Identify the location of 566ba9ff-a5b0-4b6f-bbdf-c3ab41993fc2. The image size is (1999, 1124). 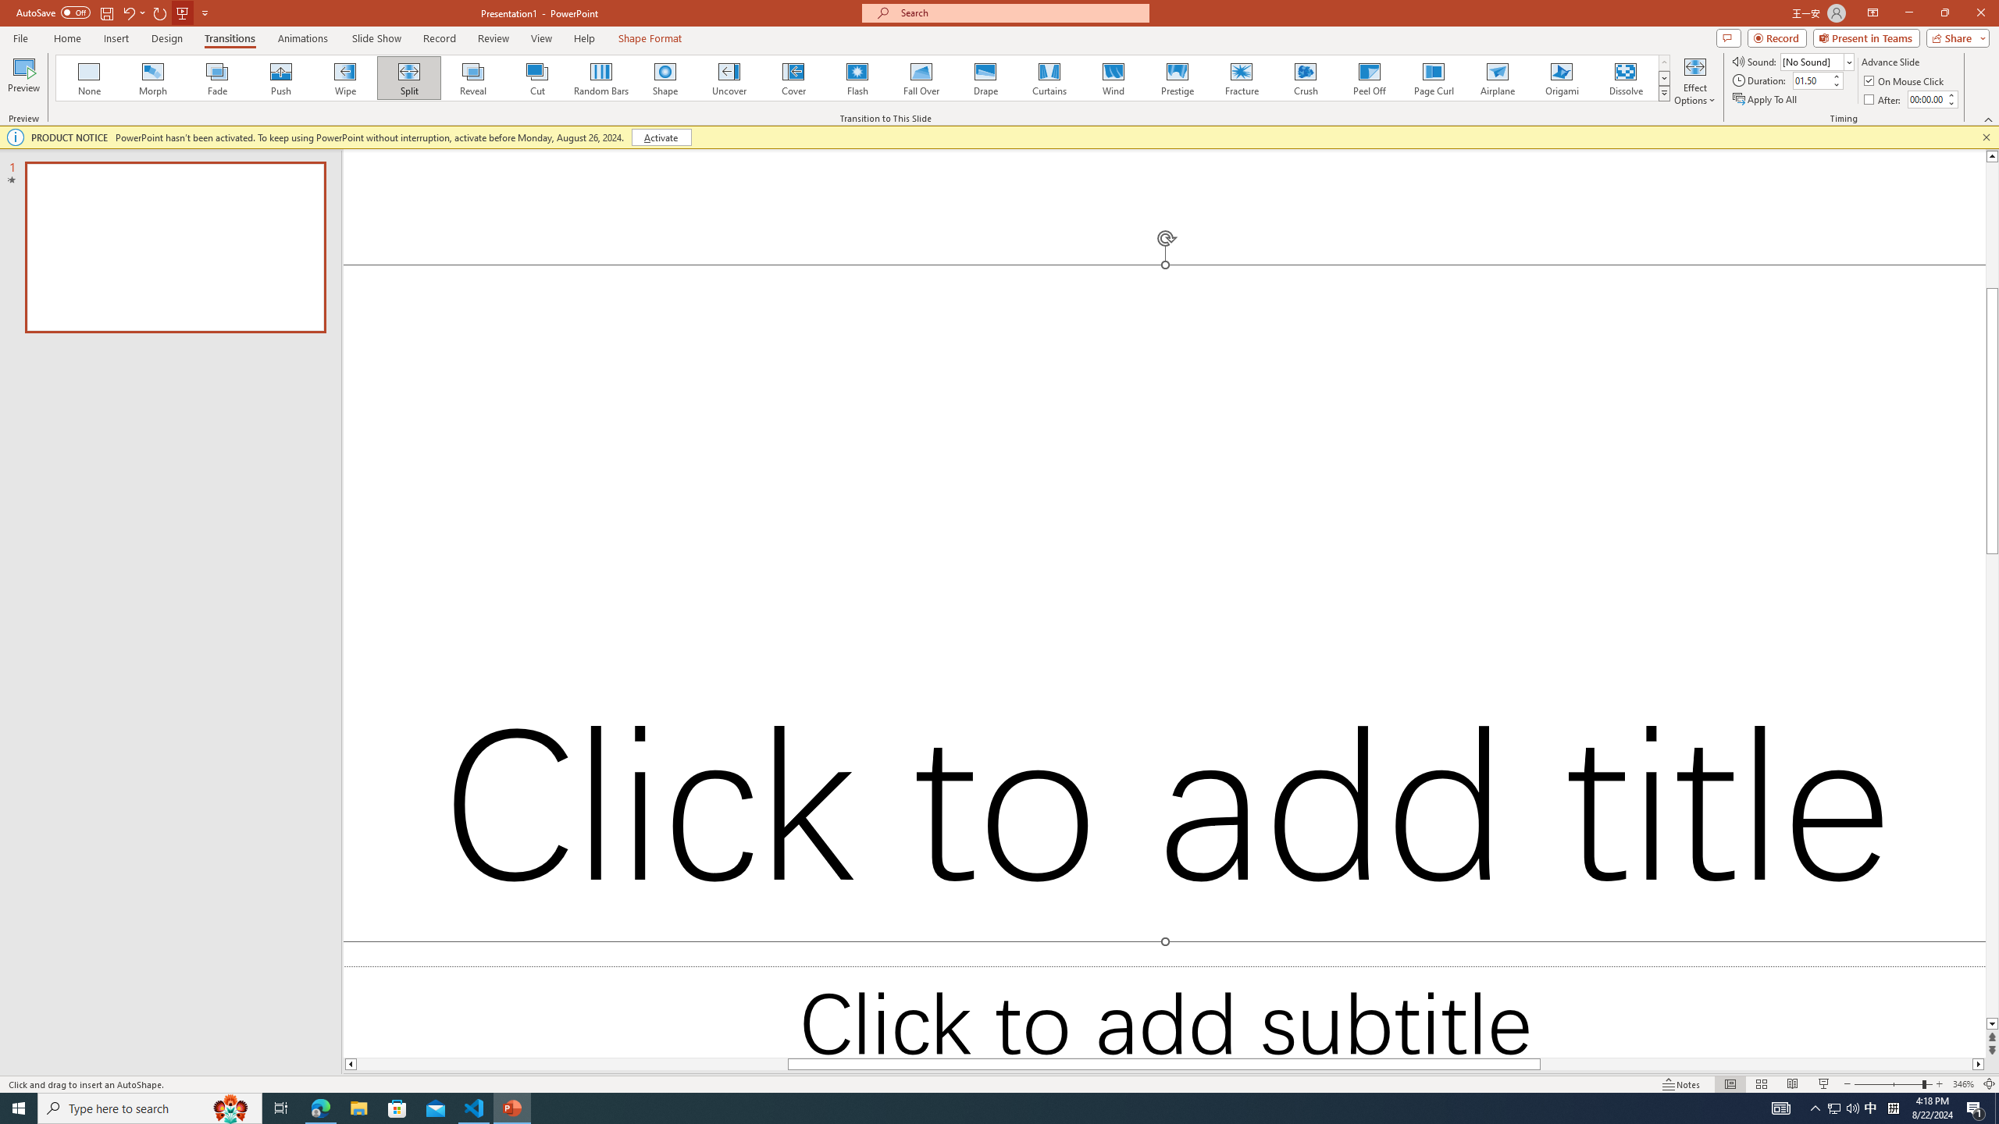
(1880, 298).